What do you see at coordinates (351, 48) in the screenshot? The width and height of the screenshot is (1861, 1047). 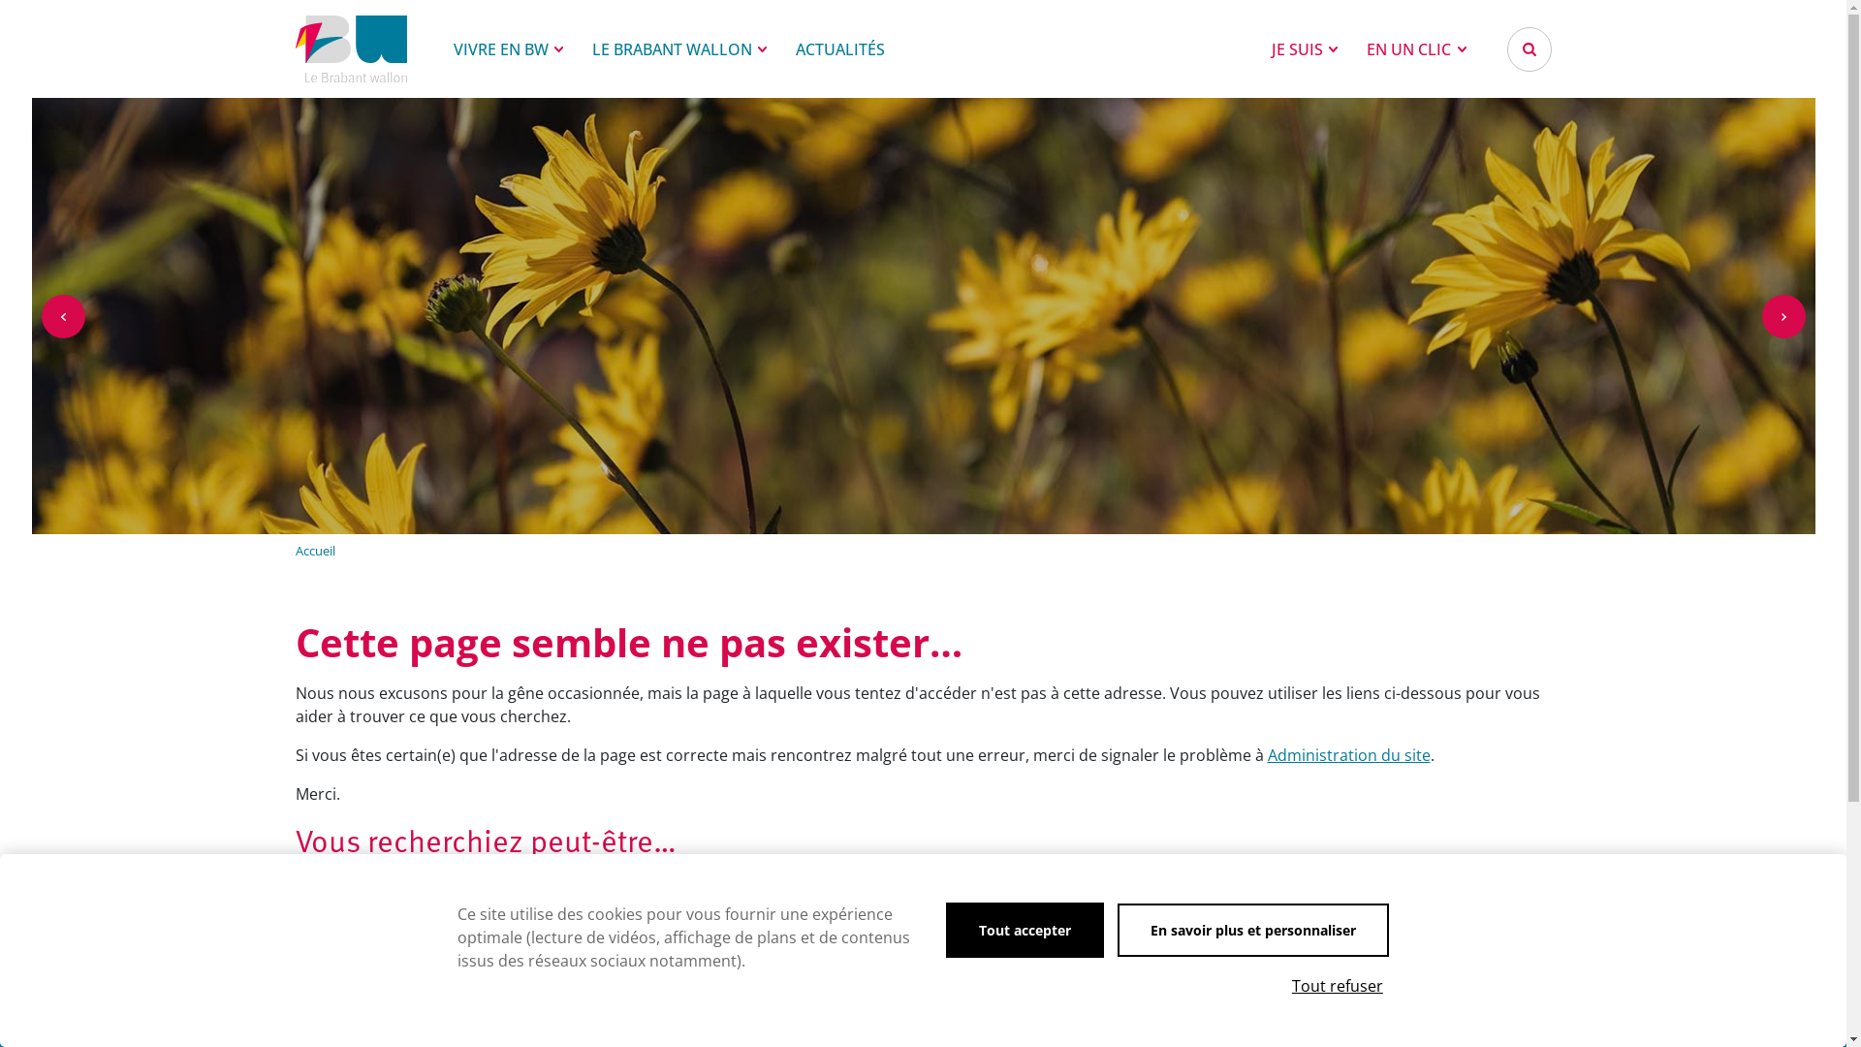 I see `Le Brabant wallon` at bounding box center [351, 48].